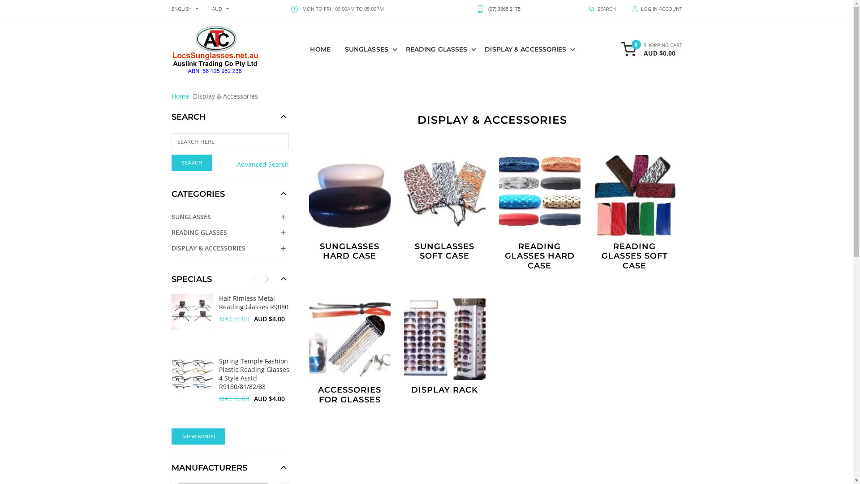 Image resolution: width=860 pixels, height=484 pixels. What do you see at coordinates (441, 192) in the screenshot?
I see `Sunglasses Soft Case` at bounding box center [441, 192].